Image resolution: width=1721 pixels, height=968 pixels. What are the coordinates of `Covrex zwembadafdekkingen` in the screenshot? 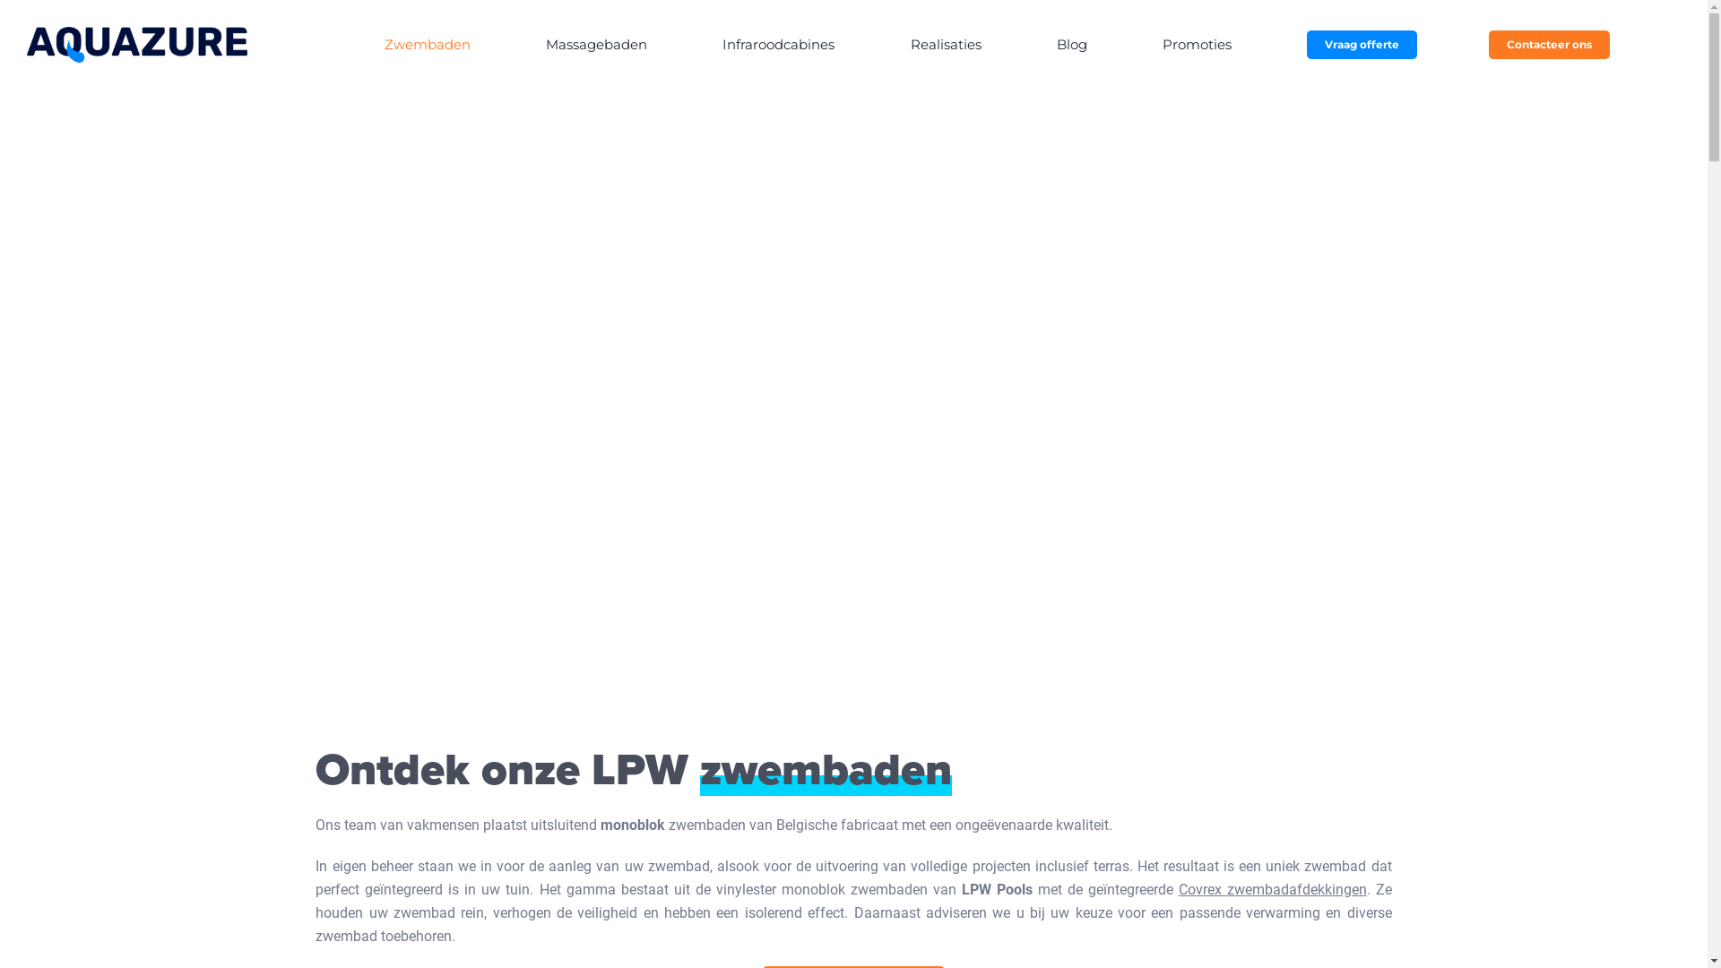 It's located at (1273, 889).